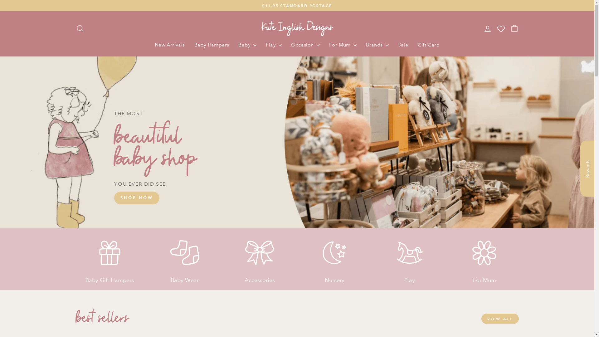  I want to click on Gift Card, so click(429, 45).